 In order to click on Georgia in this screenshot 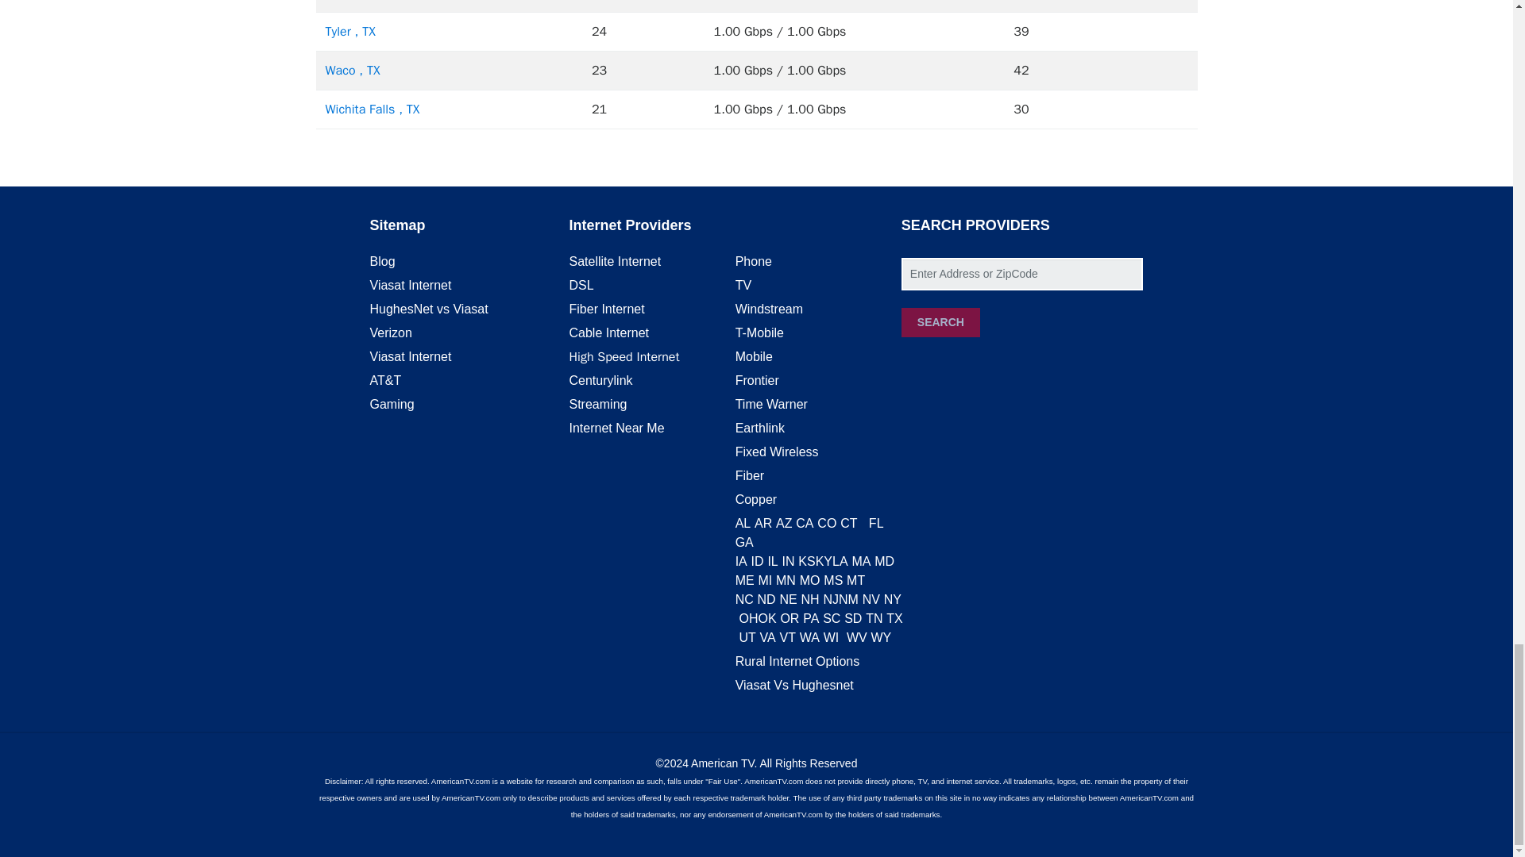, I will do `click(743, 543)`.